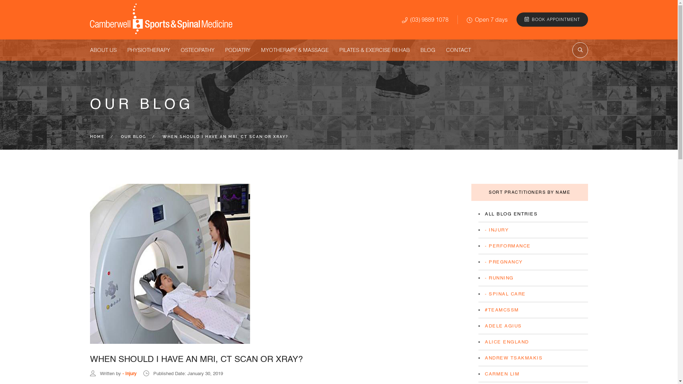 The width and height of the screenshot is (683, 384). What do you see at coordinates (504, 262) in the screenshot?
I see `- PREGNANCY` at bounding box center [504, 262].